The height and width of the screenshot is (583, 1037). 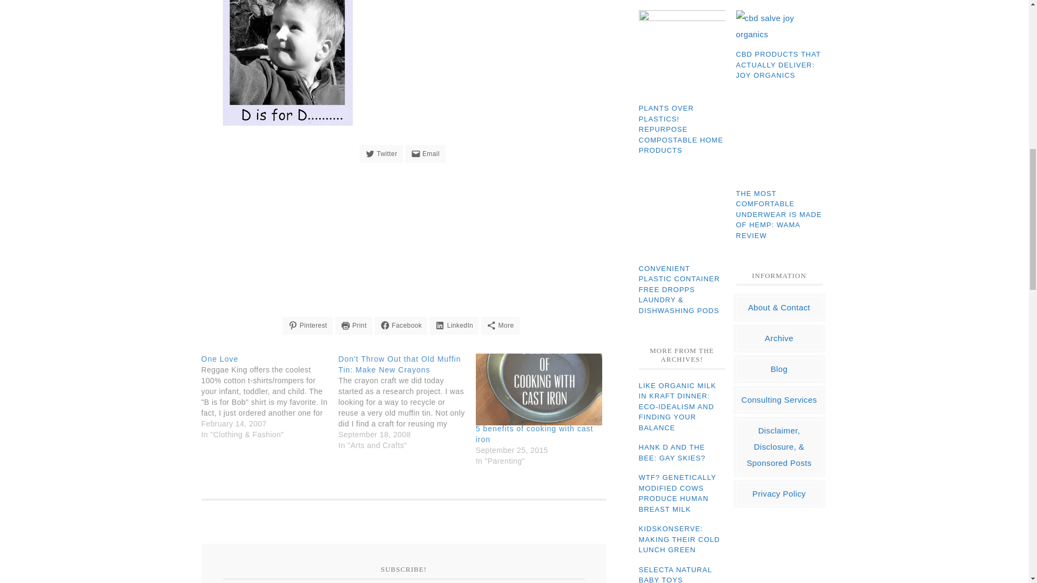 What do you see at coordinates (425, 153) in the screenshot?
I see `Email` at bounding box center [425, 153].